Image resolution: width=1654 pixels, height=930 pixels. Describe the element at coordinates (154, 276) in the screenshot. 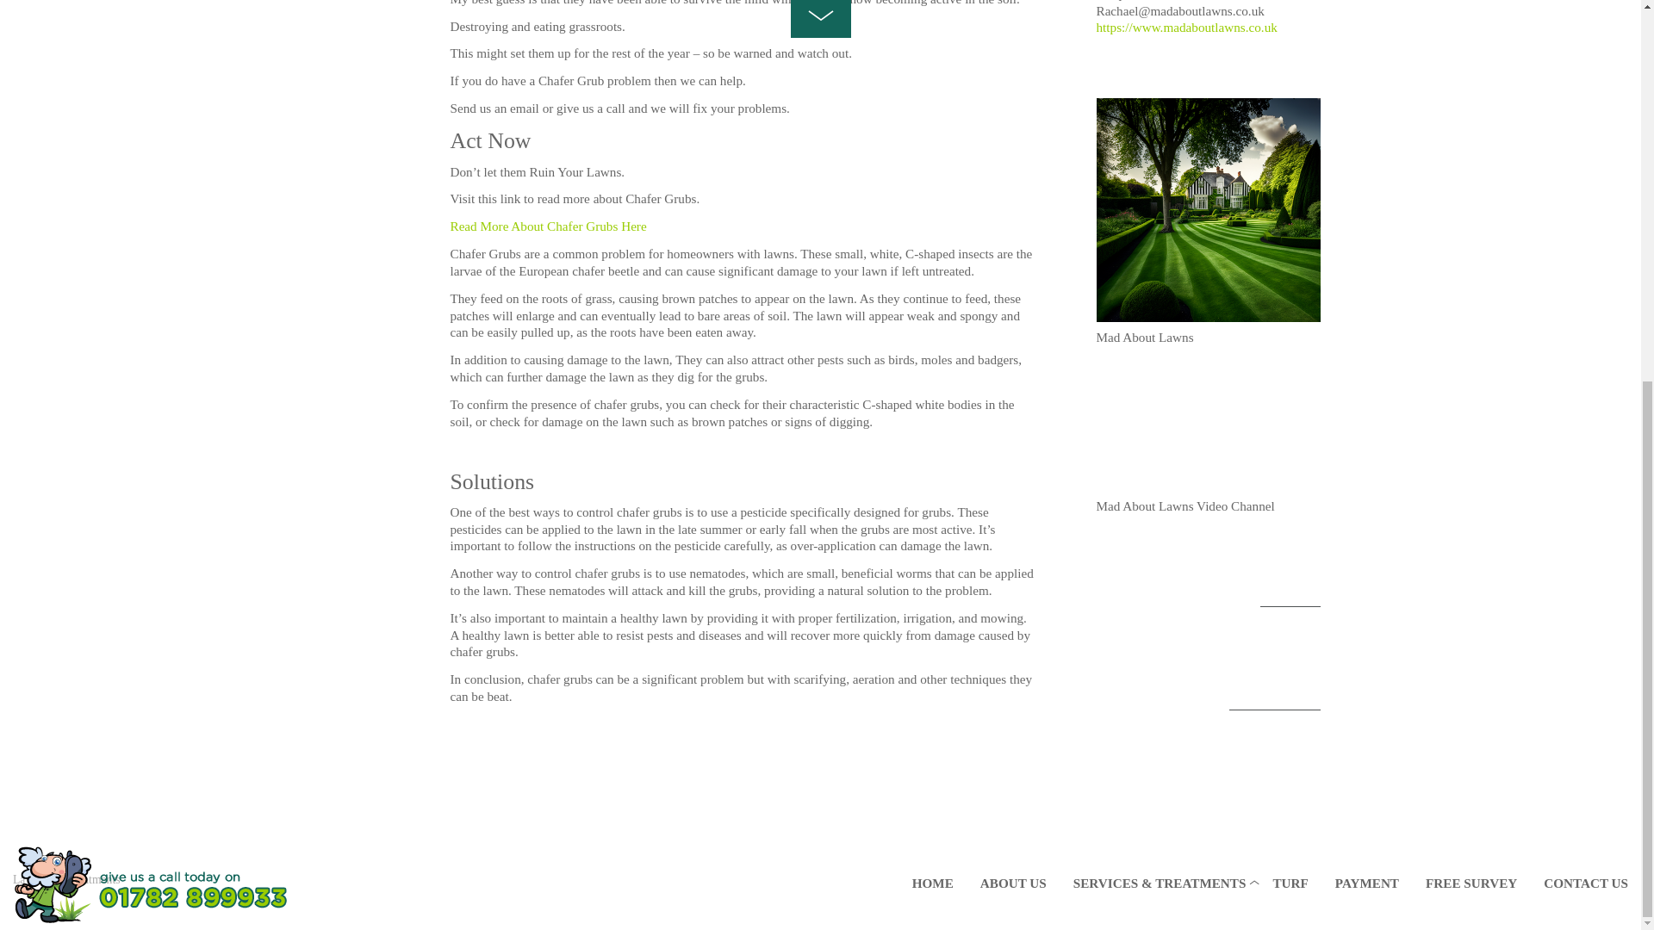

I see `Mad About Lawns` at that location.